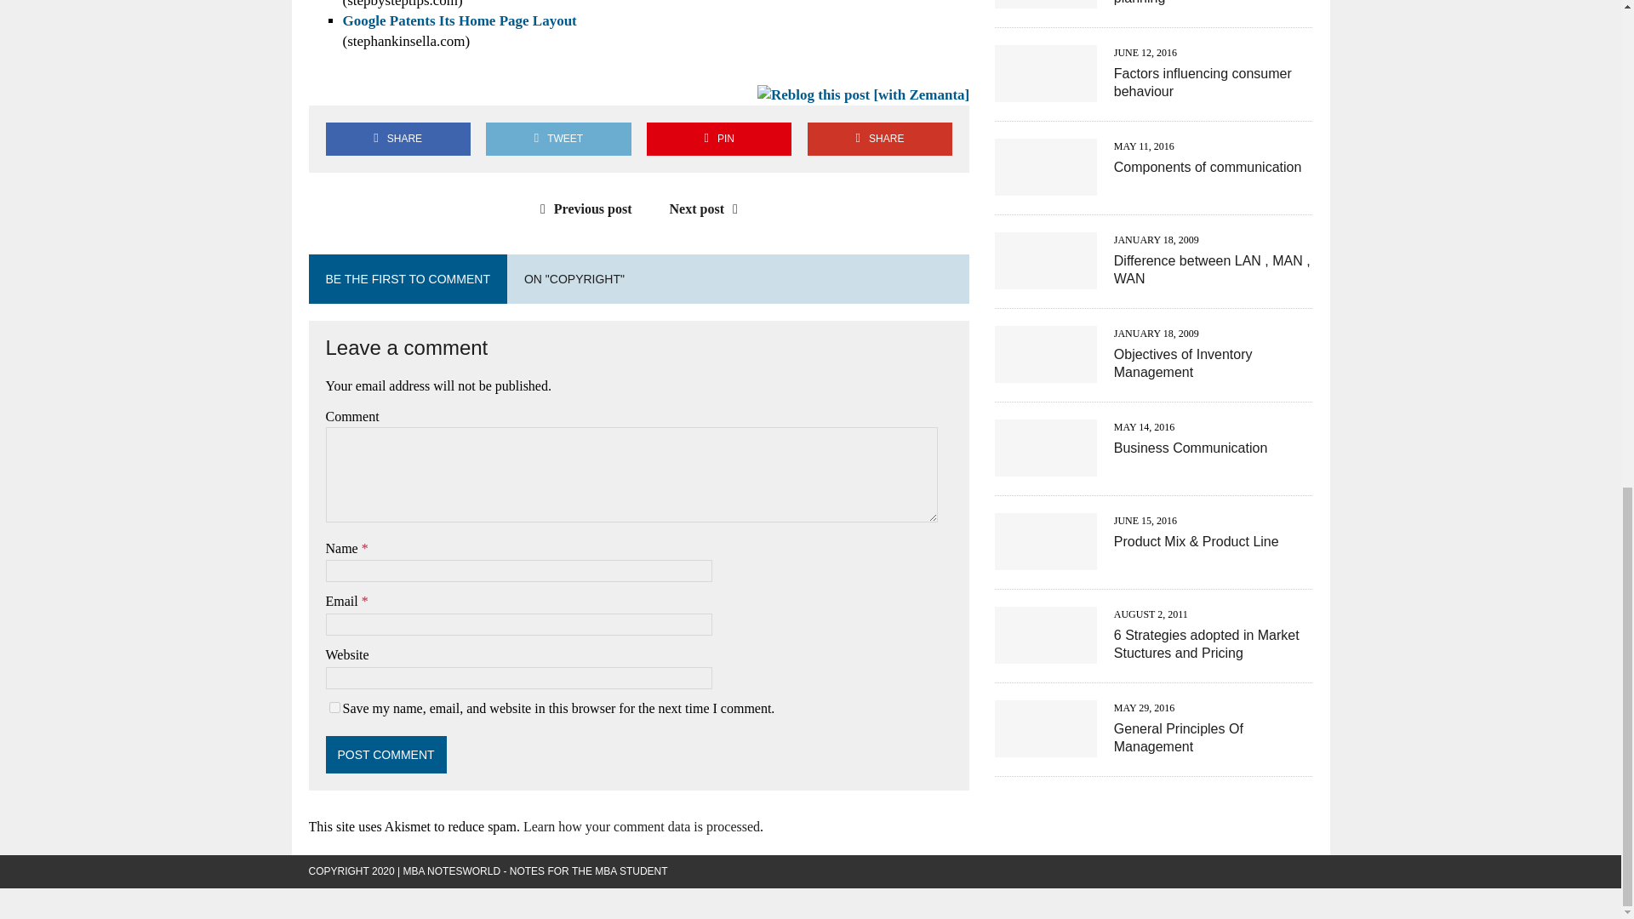  Describe the element at coordinates (334, 708) in the screenshot. I see `yes` at that location.